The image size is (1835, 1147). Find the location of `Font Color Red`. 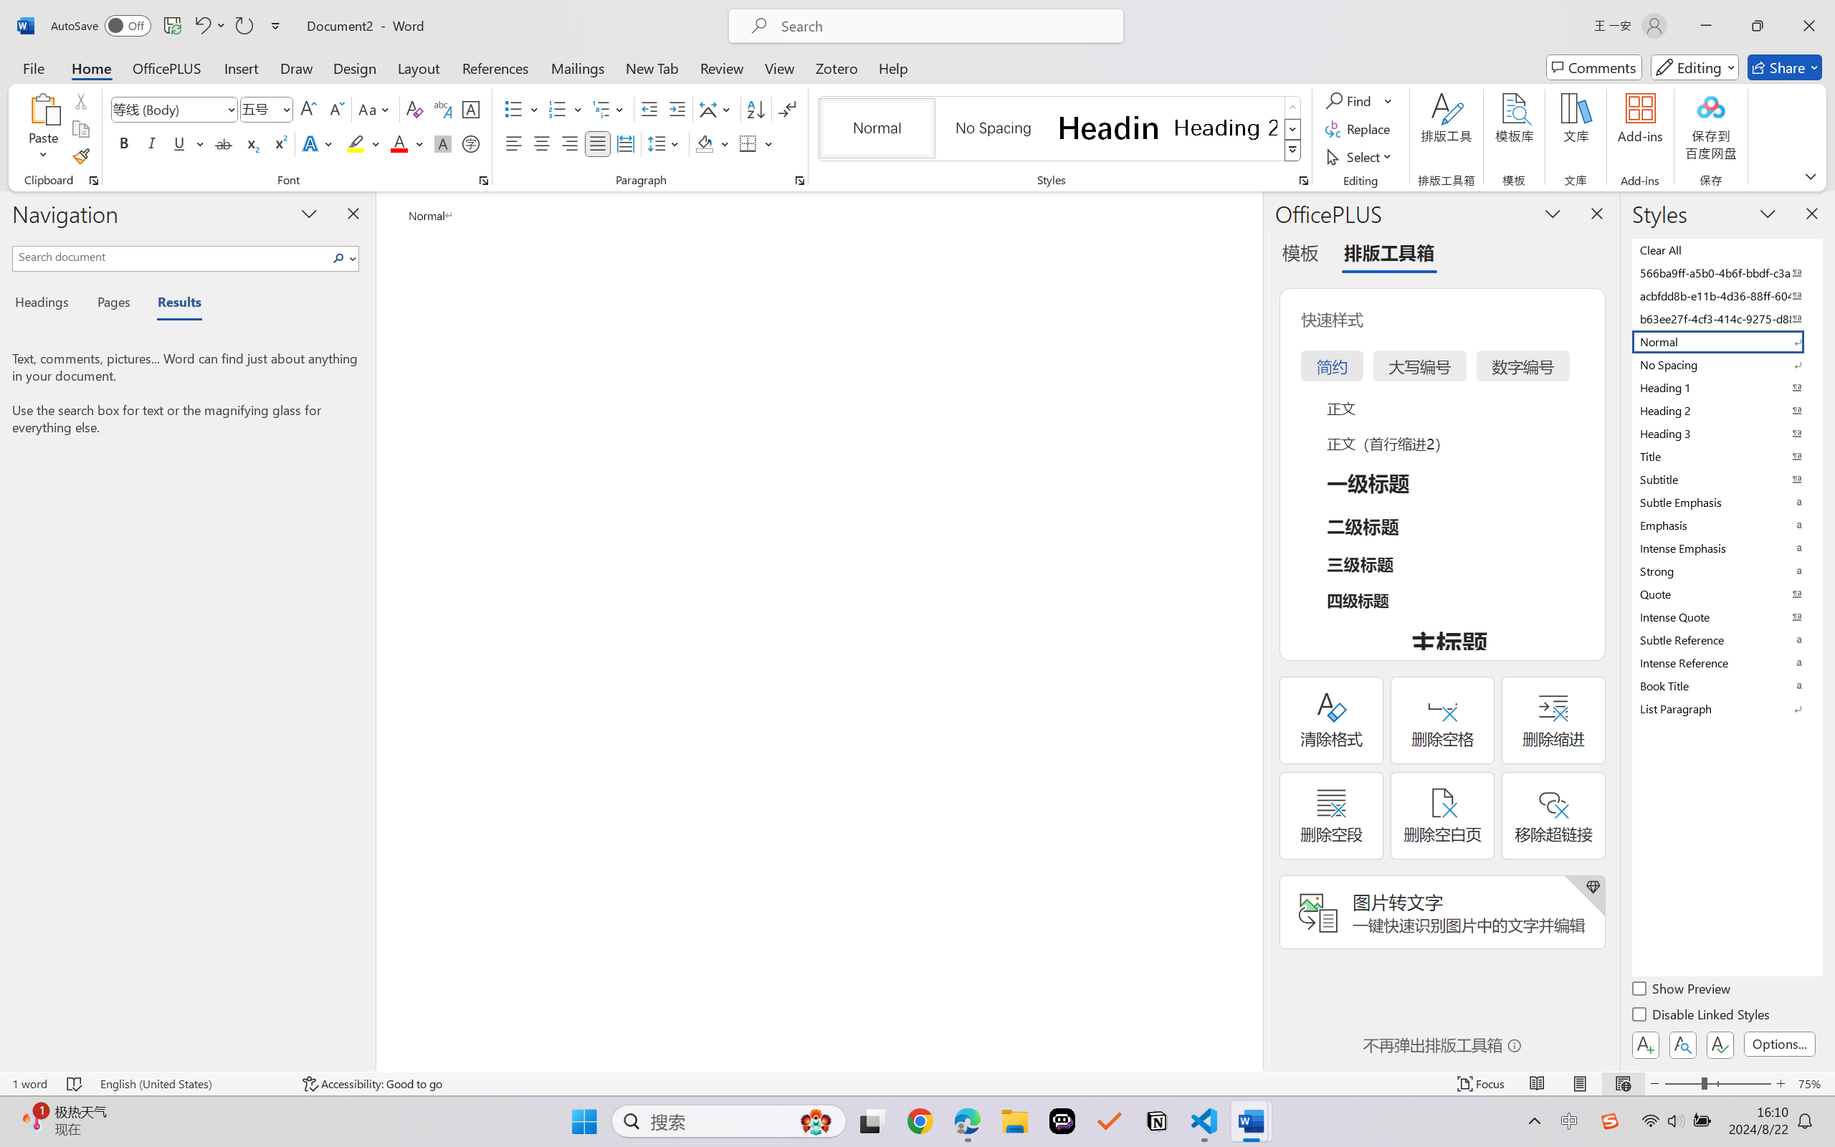

Font Color Red is located at coordinates (400, 143).